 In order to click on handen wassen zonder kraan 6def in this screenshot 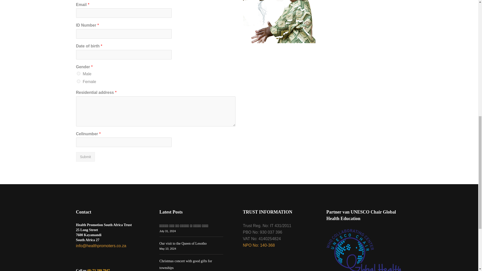, I will do `click(280, 22)`.